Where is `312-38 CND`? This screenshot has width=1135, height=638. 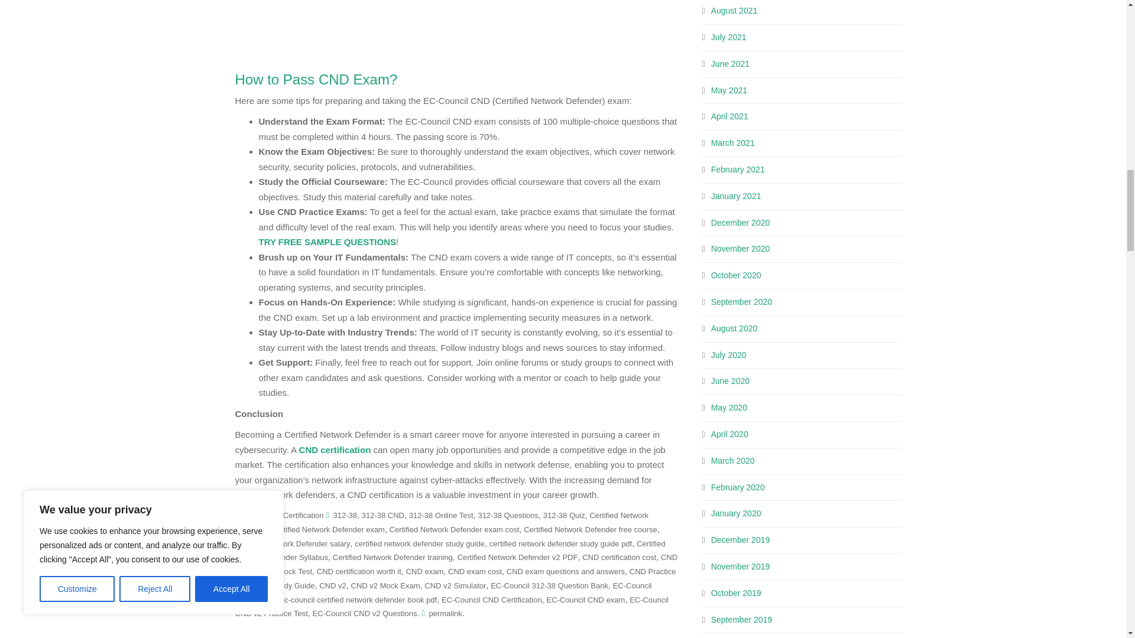
312-38 CND is located at coordinates (383, 515).